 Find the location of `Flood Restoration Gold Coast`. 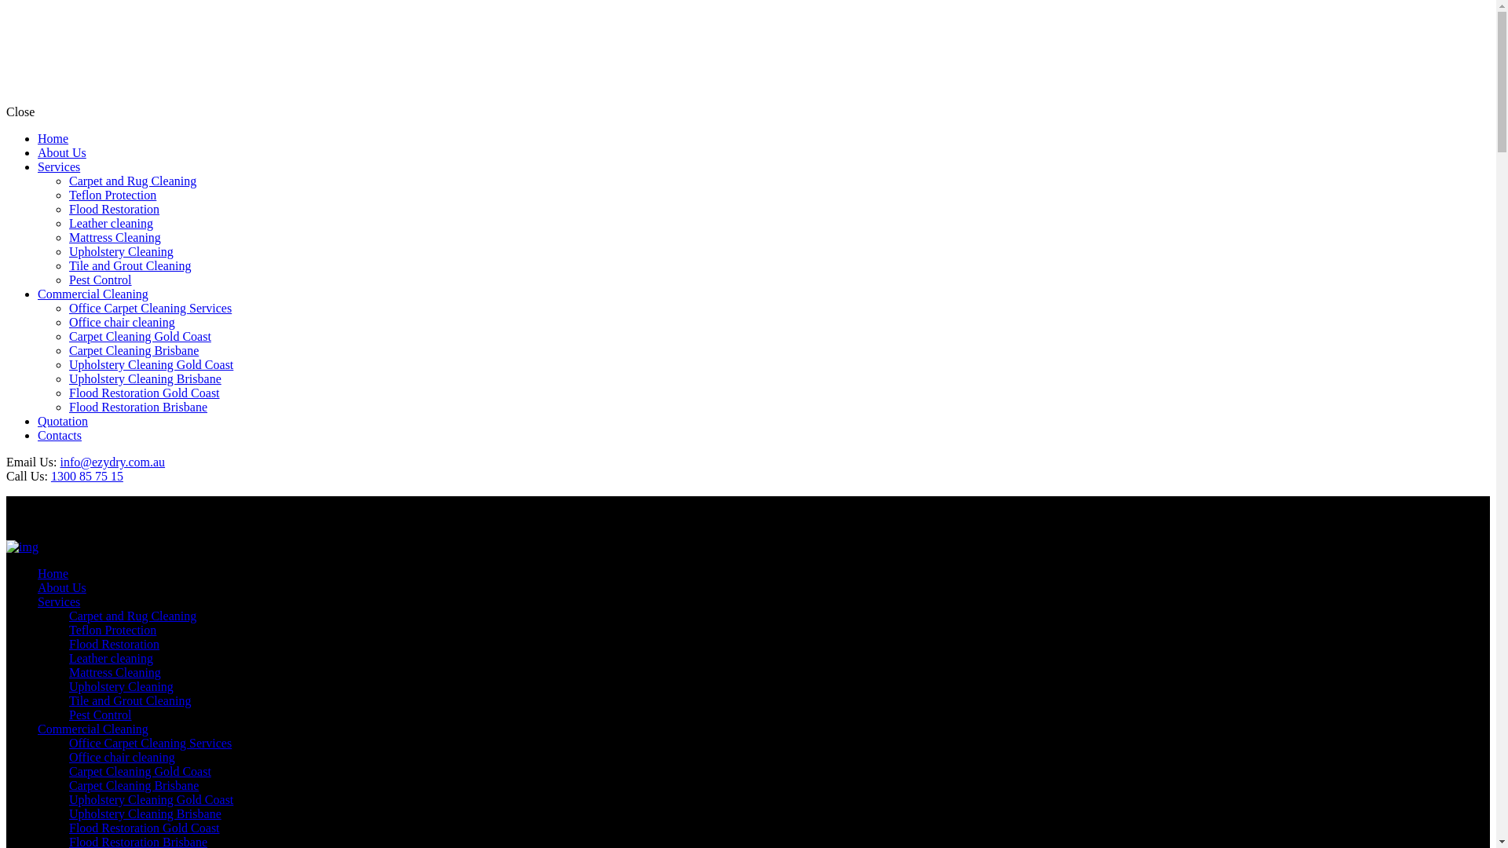

Flood Restoration Gold Coast is located at coordinates (145, 828).